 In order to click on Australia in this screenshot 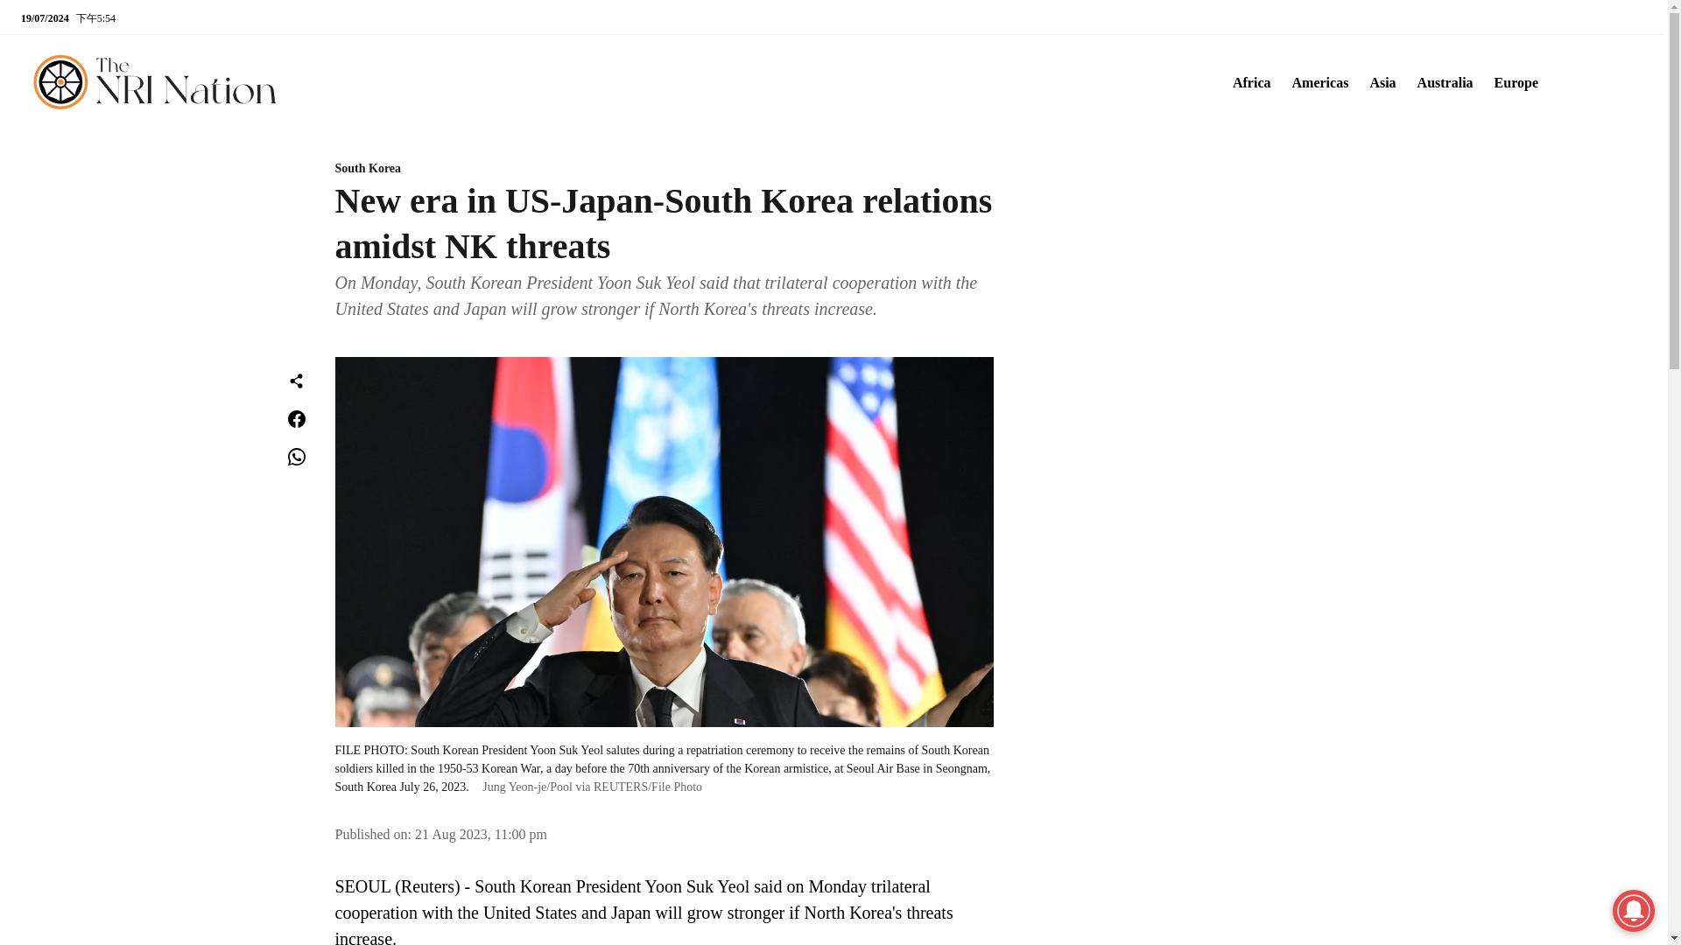, I will do `click(1440, 82)`.